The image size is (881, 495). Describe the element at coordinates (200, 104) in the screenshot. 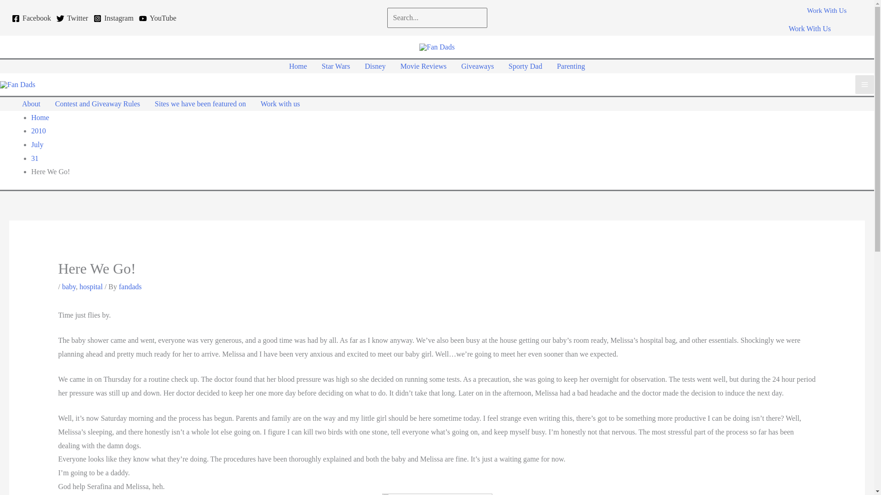

I see `Sites we have been featured on` at that location.